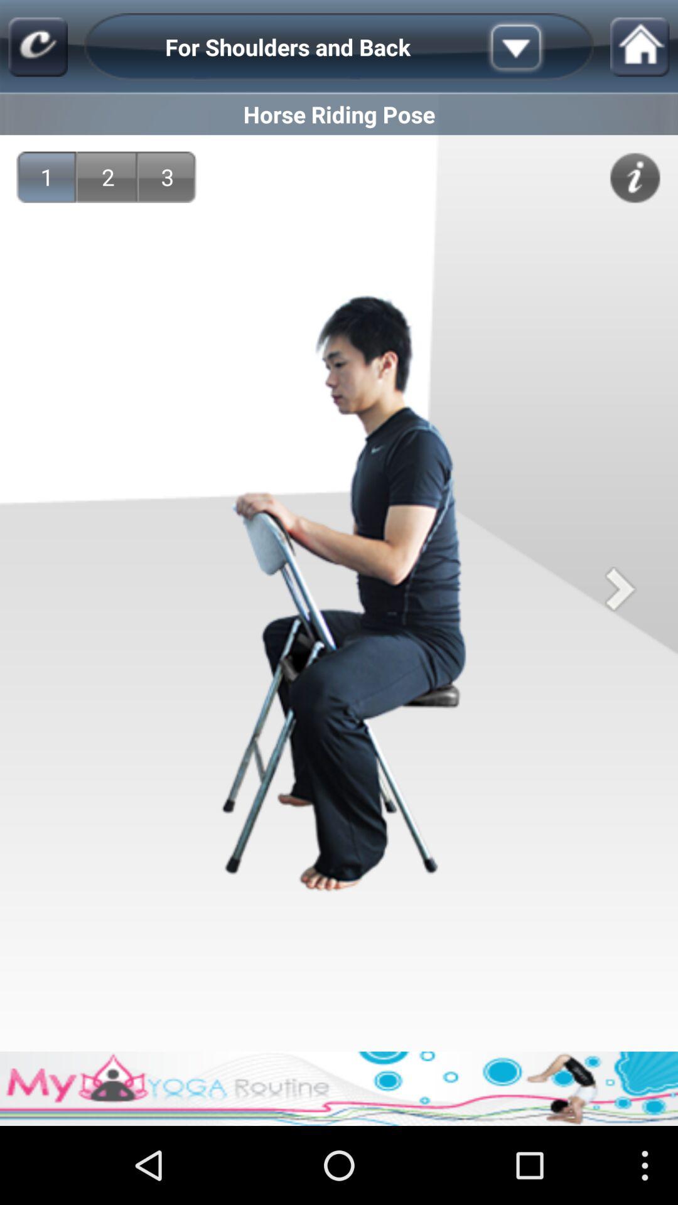 Image resolution: width=678 pixels, height=1205 pixels. Describe the element at coordinates (108, 177) in the screenshot. I see `press item to the right of the 1 item` at that location.